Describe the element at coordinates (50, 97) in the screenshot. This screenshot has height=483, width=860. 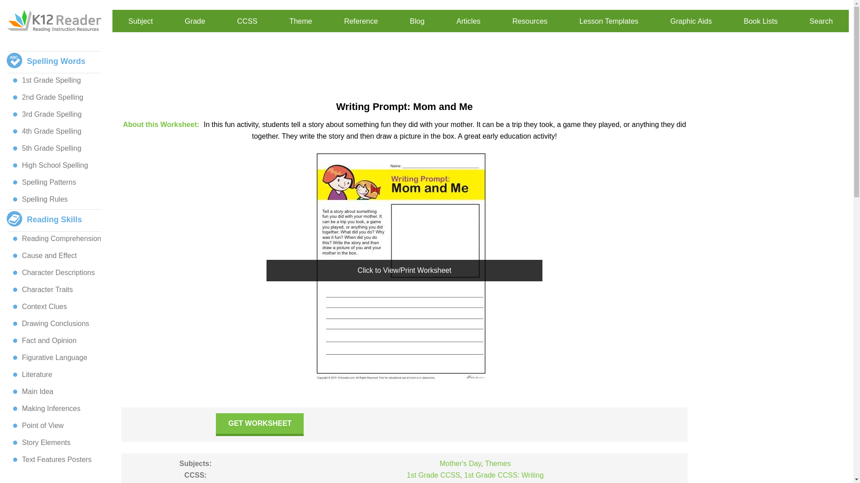
I see `Second Grade Spelling Worksheets` at that location.